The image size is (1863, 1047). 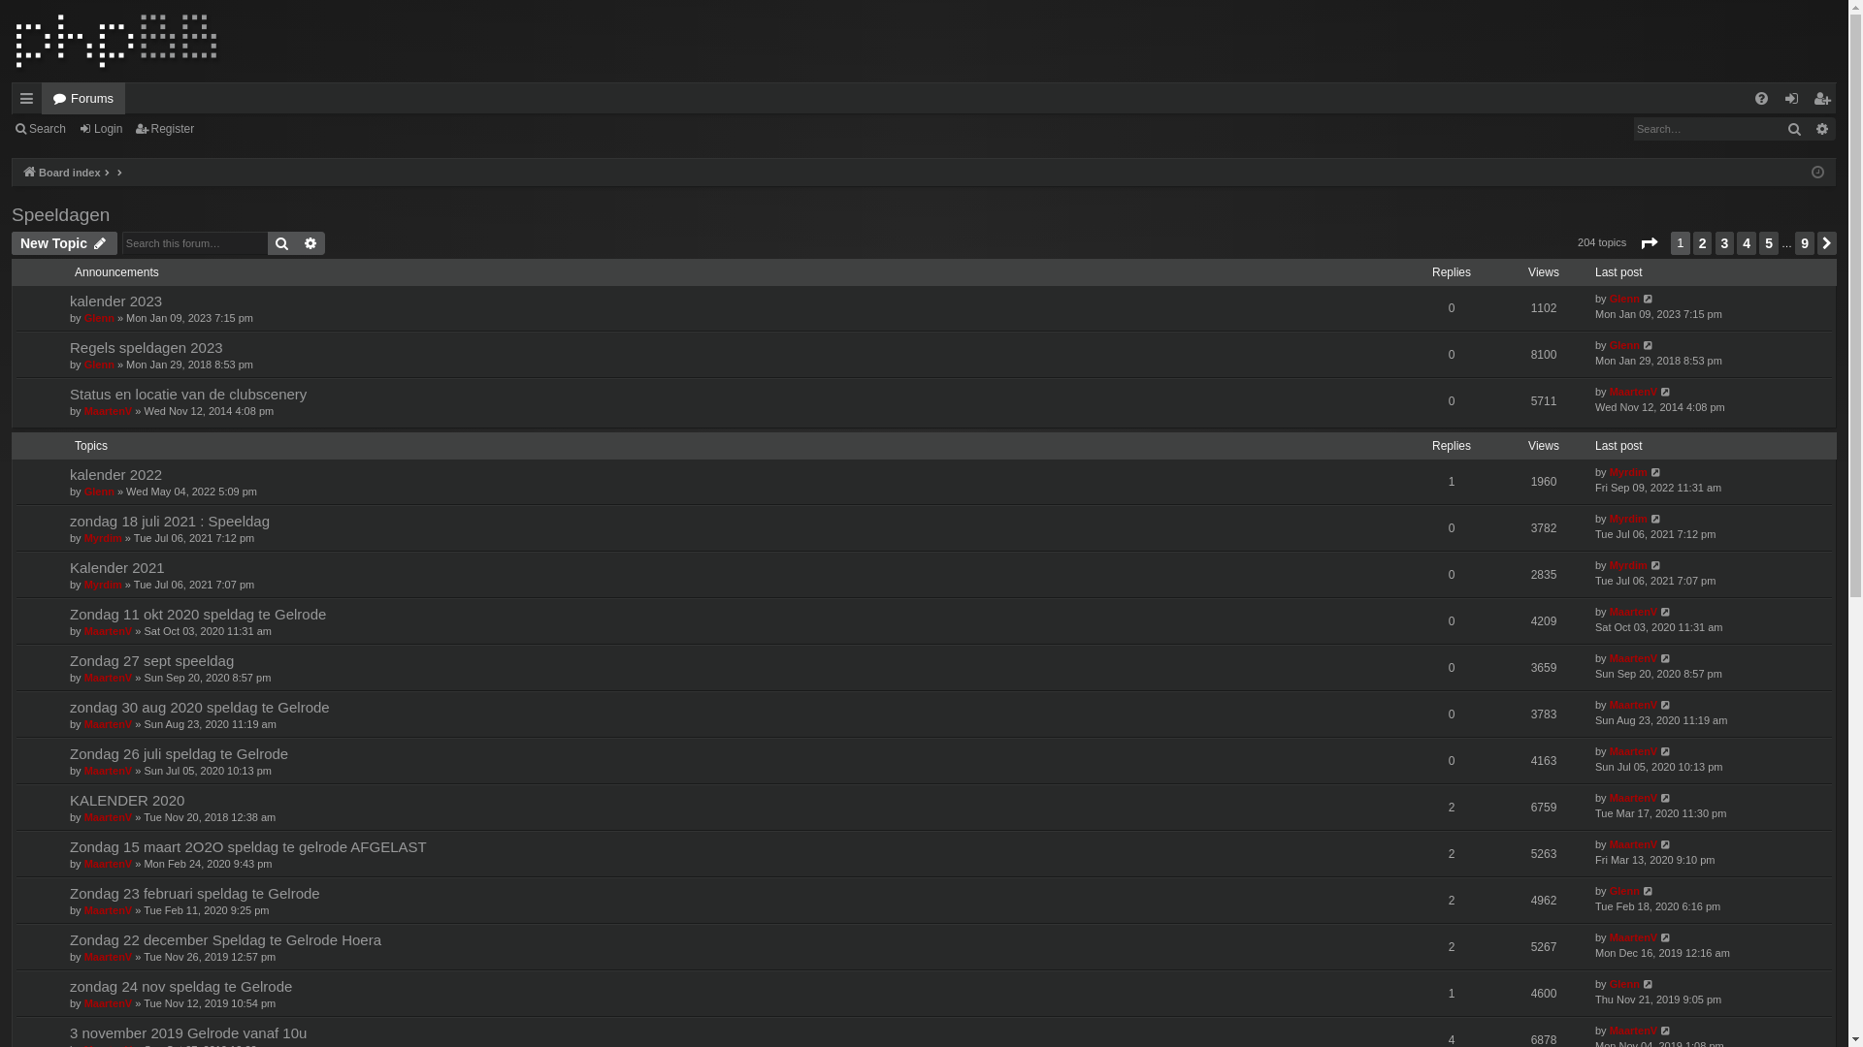 I want to click on Quick links, so click(x=82, y=198).